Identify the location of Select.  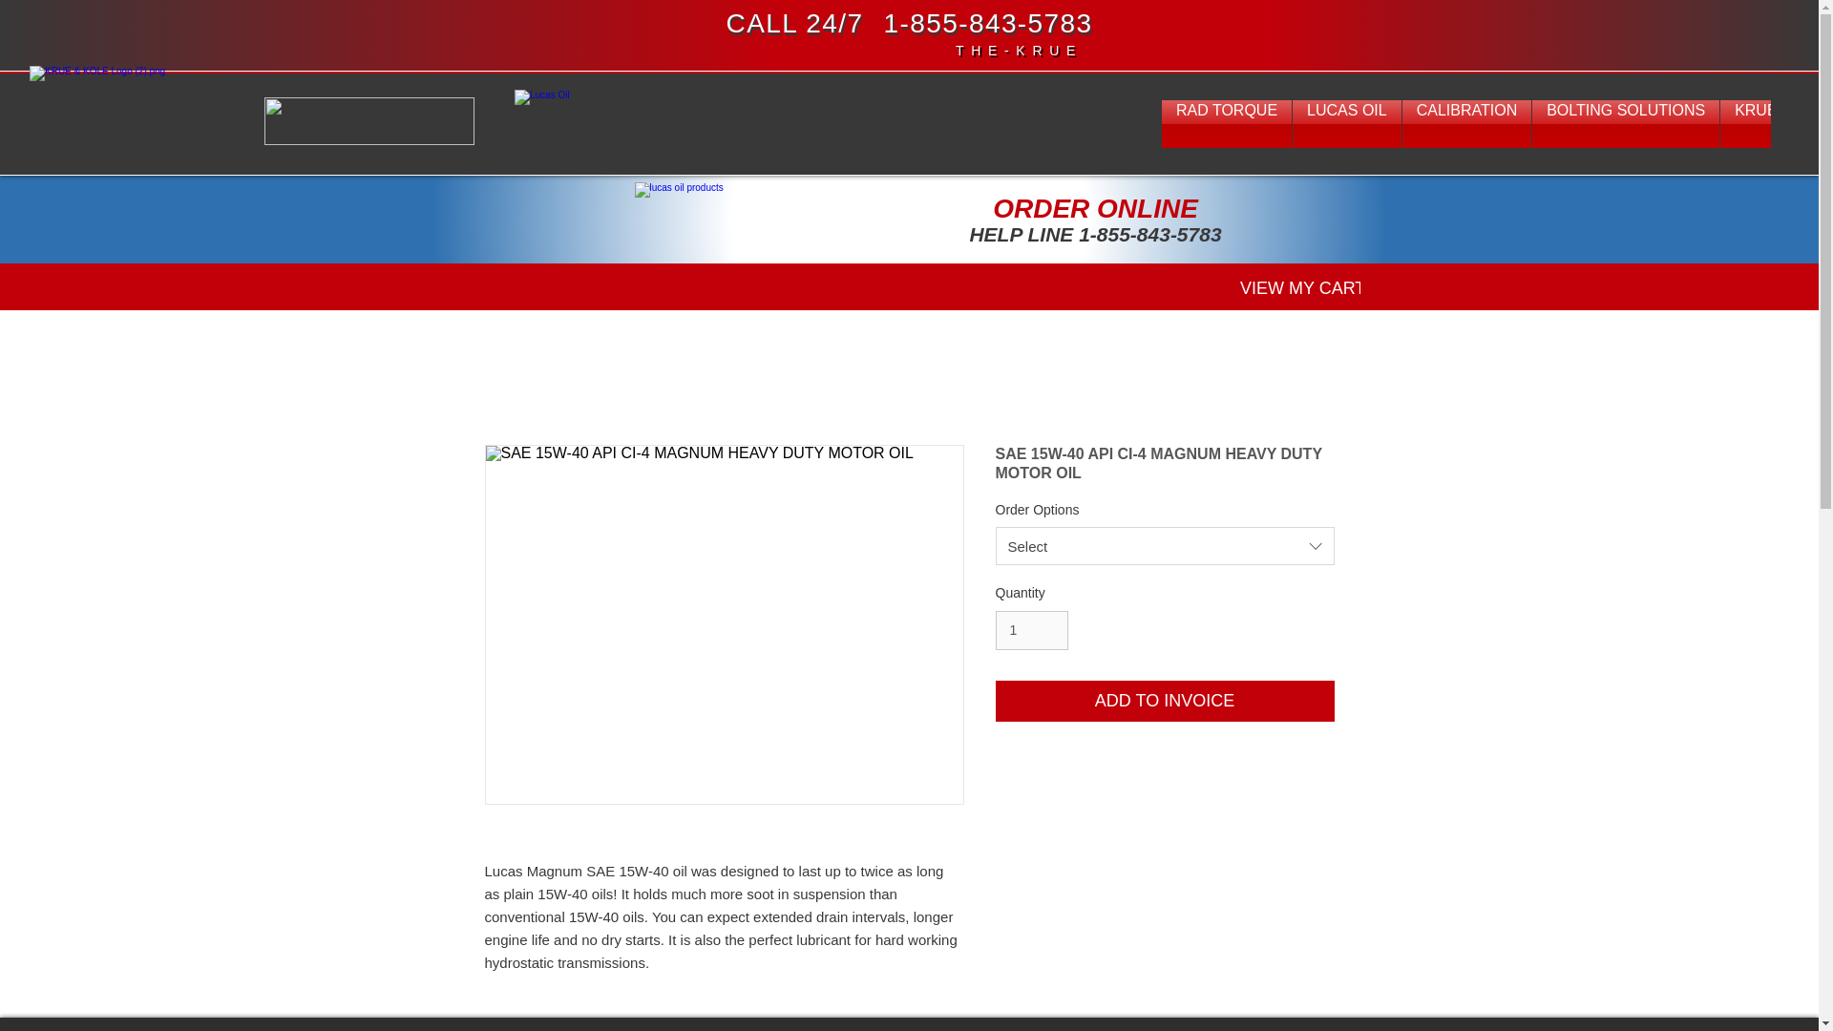
(1165, 545).